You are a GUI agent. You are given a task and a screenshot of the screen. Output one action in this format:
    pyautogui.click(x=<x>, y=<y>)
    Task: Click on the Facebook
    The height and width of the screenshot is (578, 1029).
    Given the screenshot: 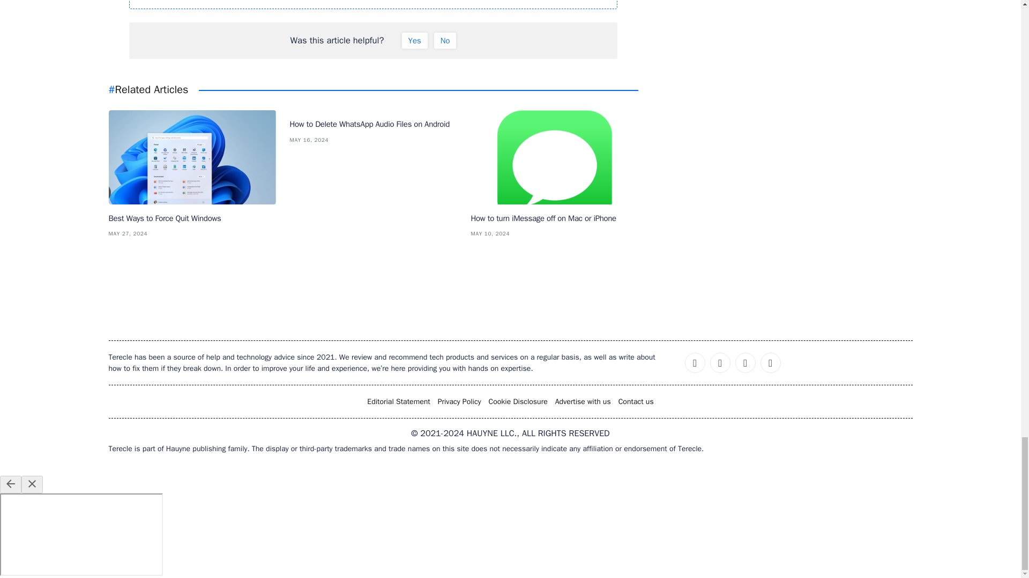 What is the action you would take?
    pyautogui.click(x=695, y=362)
    